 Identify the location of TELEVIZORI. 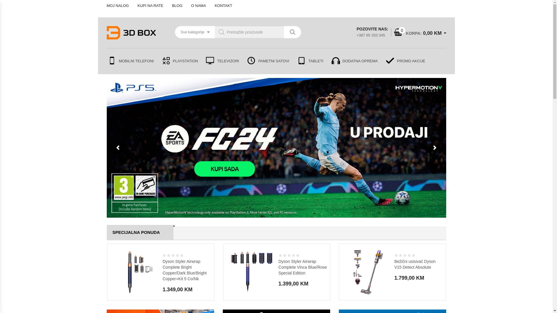
(222, 61).